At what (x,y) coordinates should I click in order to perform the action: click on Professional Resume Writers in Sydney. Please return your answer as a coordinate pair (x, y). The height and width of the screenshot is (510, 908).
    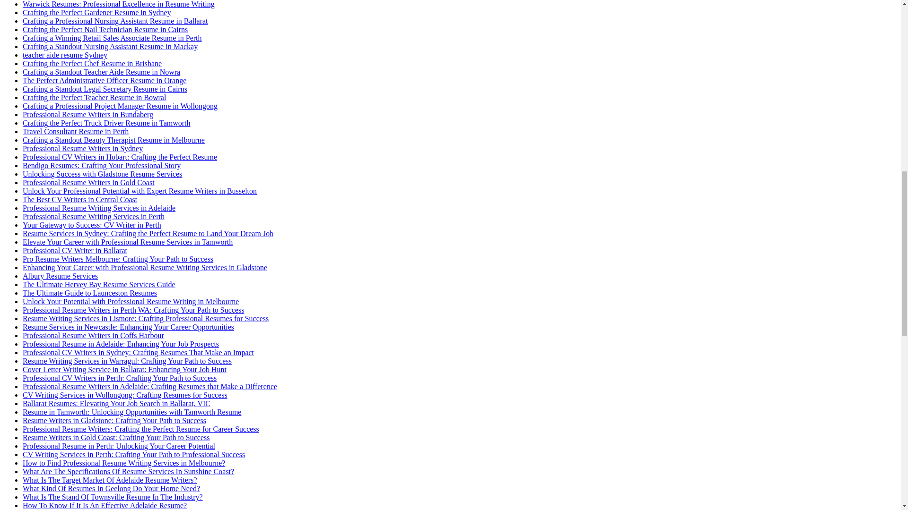
    Looking at the image, I should click on (82, 148).